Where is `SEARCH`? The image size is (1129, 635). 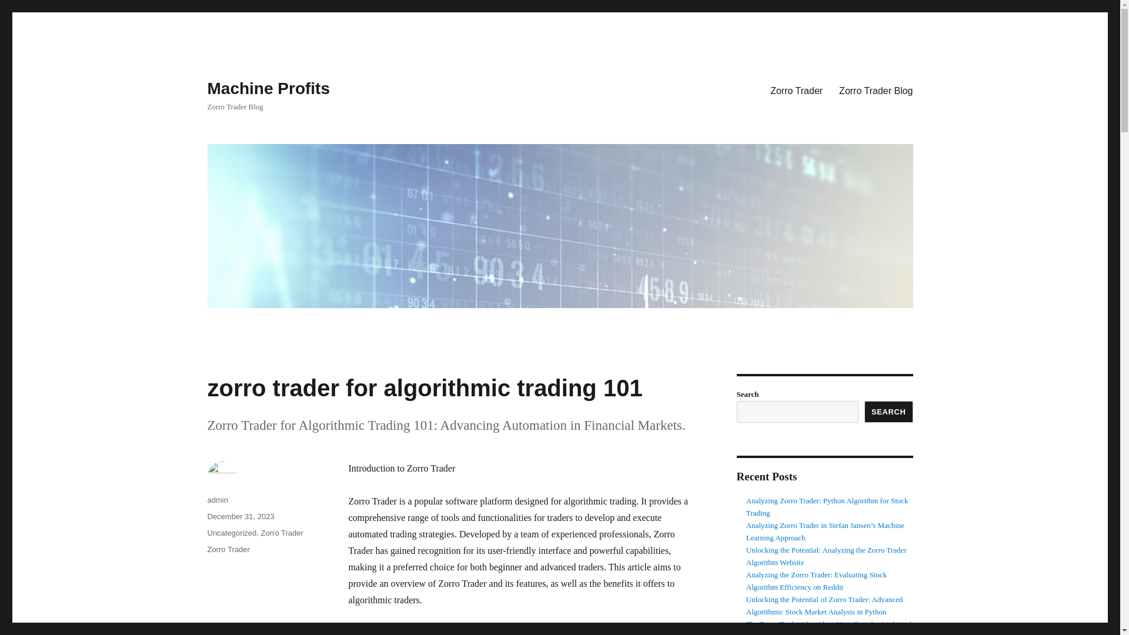 SEARCH is located at coordinates (889, 412).